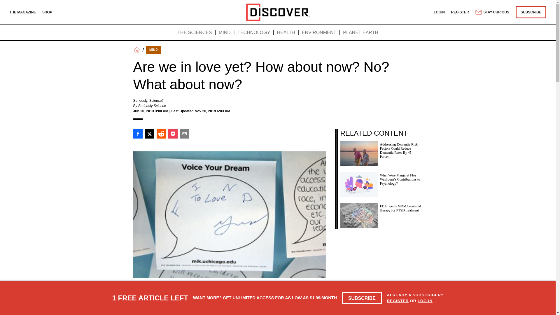  Describe the element at coordinates (194, 33) in the screenshot. I see `THE SCIENCES` at that location.